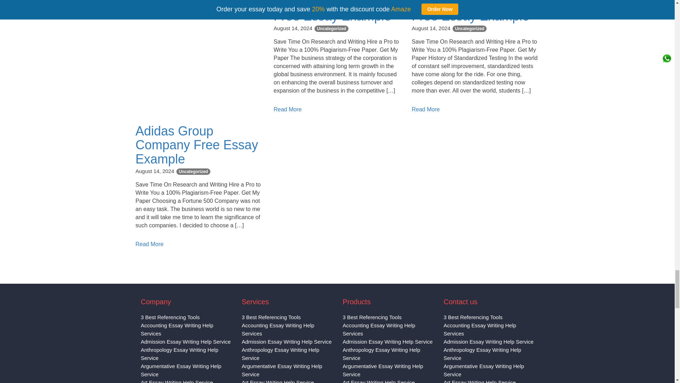  Describe the element at coordinates (287, 109) in the screenshot. I see `Read More` at that location.